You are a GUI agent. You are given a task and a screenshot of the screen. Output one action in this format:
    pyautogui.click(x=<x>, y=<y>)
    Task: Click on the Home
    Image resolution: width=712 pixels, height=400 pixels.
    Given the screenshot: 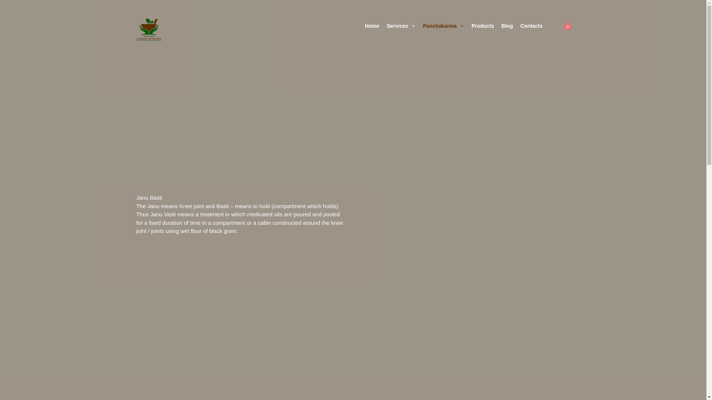 What is the action you would take?
    pyautogui.click(x=372, y=26)
    